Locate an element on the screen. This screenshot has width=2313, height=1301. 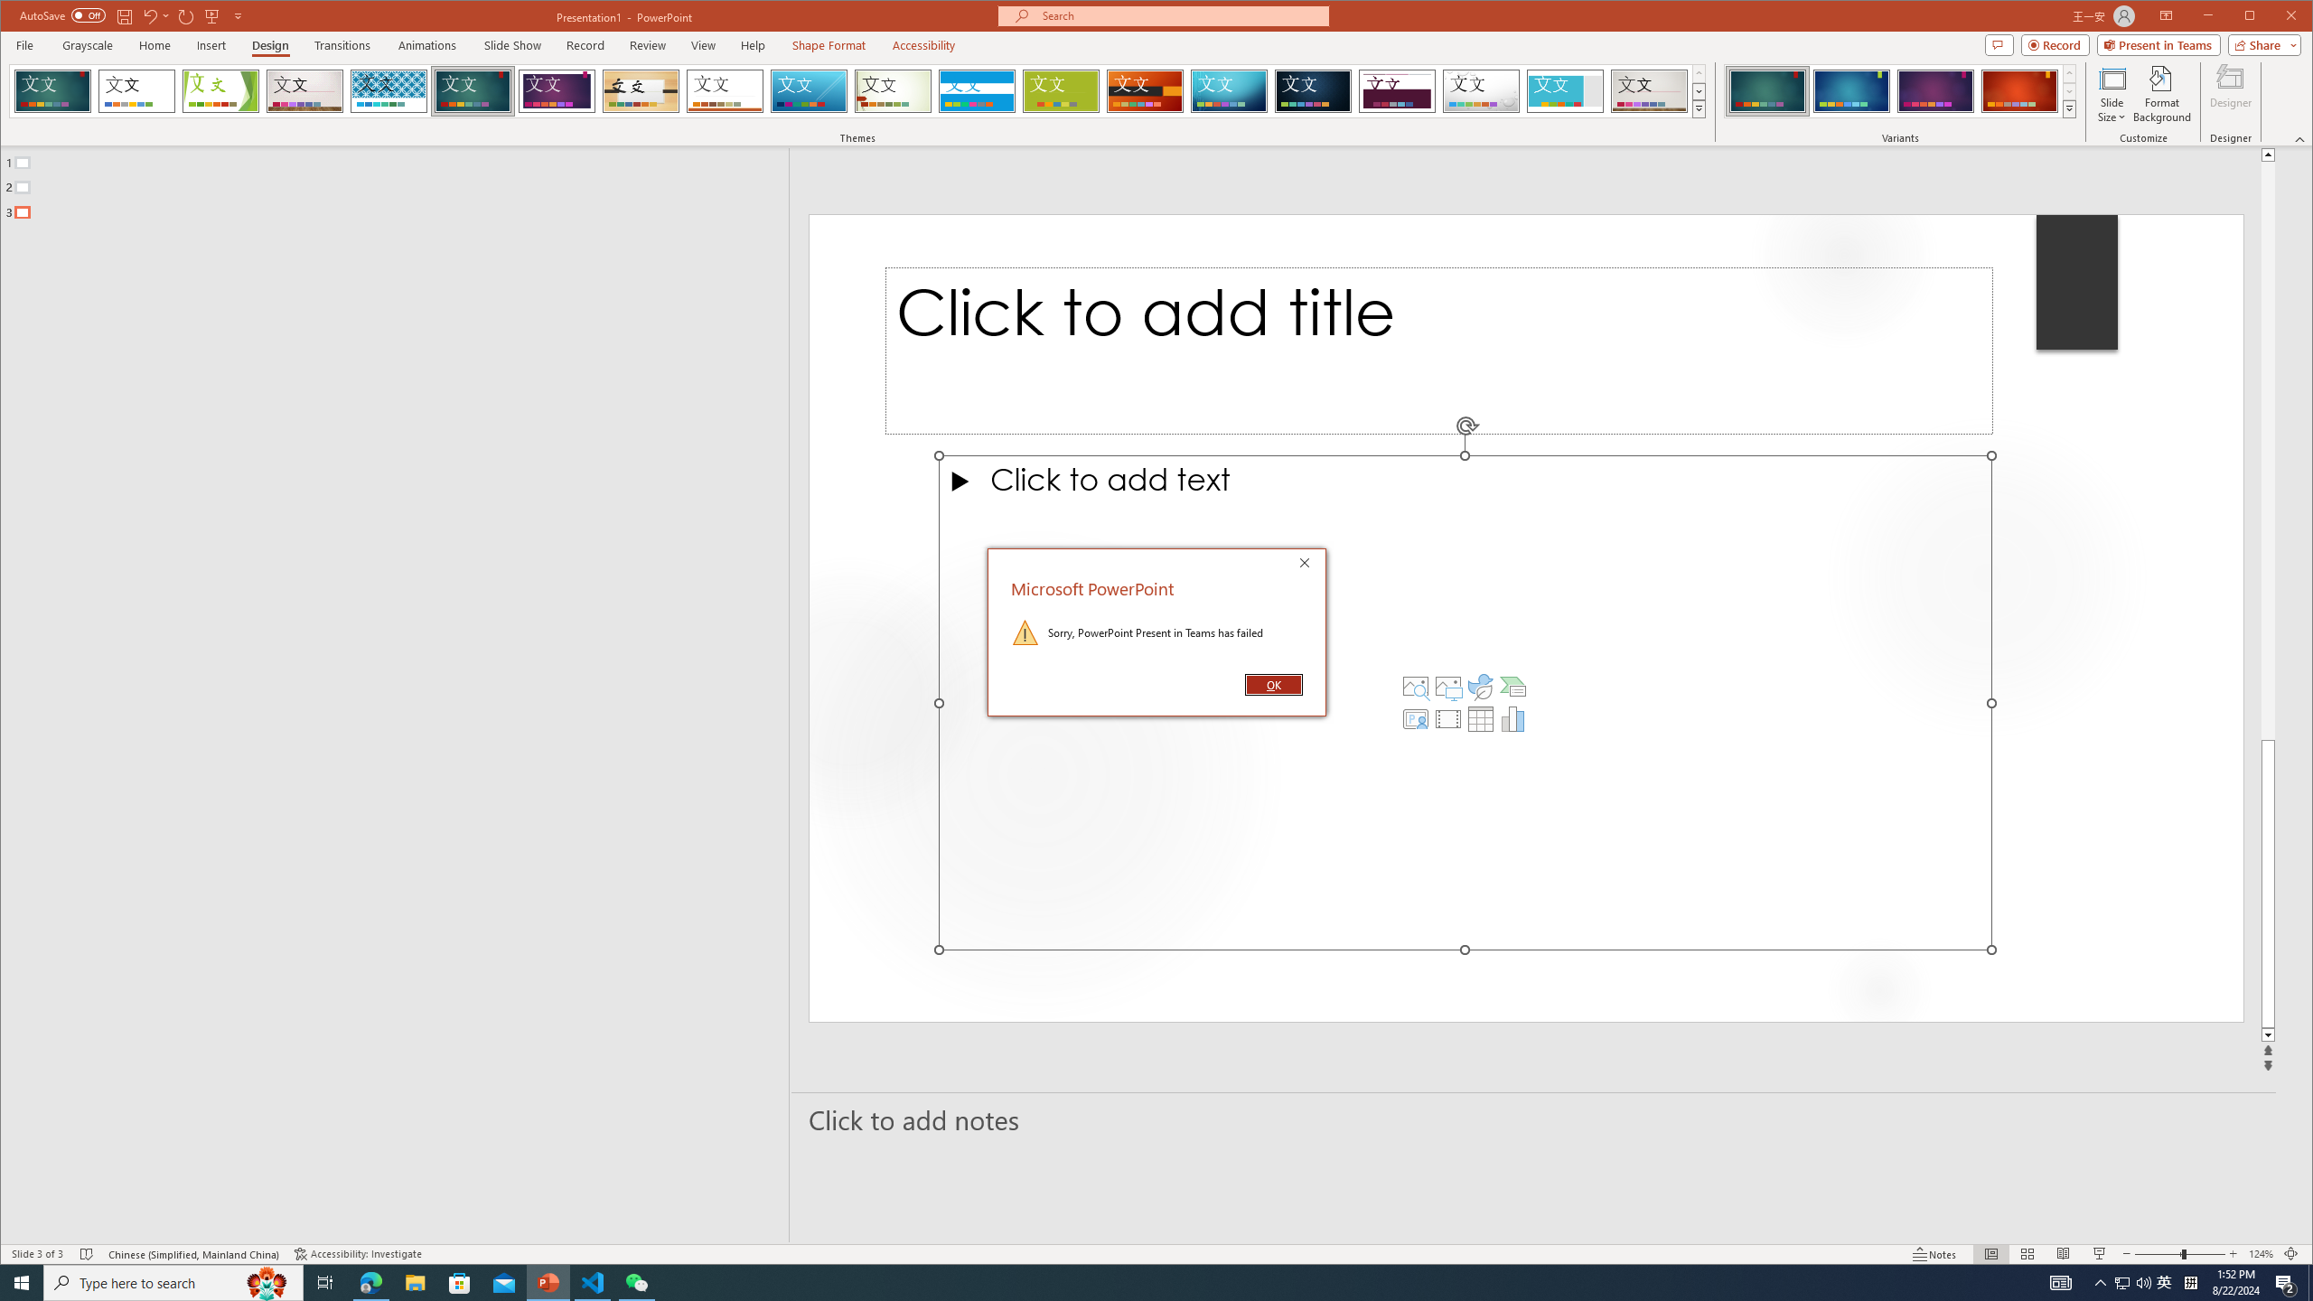
Start is located at coordinates (22, 1283).